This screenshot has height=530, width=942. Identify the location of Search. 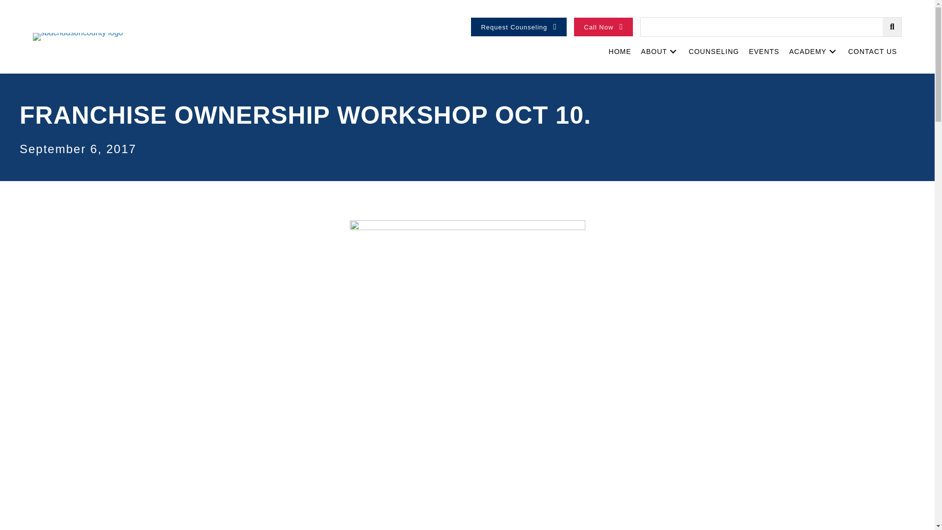
(761, 26).